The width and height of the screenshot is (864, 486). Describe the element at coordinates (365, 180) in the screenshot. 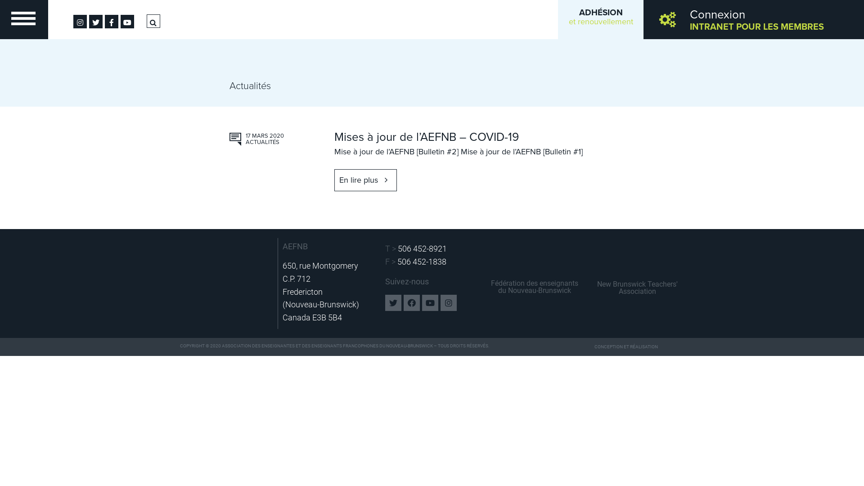

I see `En lire plus` at that location.